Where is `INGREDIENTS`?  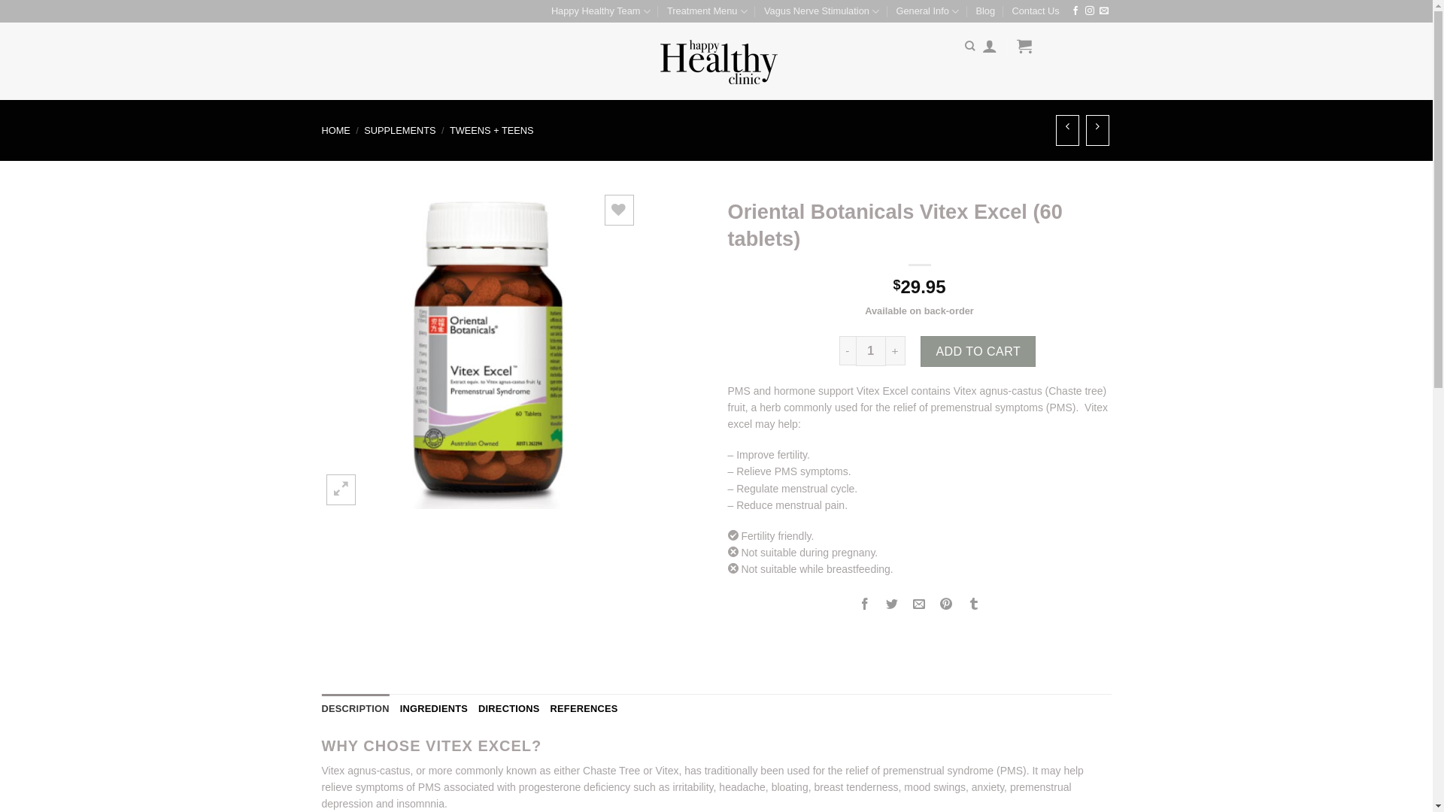
INGREDIENTS is located at coordinates (434, 709).